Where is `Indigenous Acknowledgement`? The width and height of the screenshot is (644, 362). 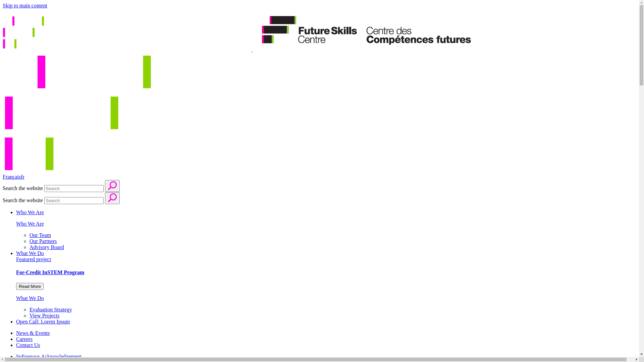 Indigenous Acknowledgement is located at coordinates (49, 357).